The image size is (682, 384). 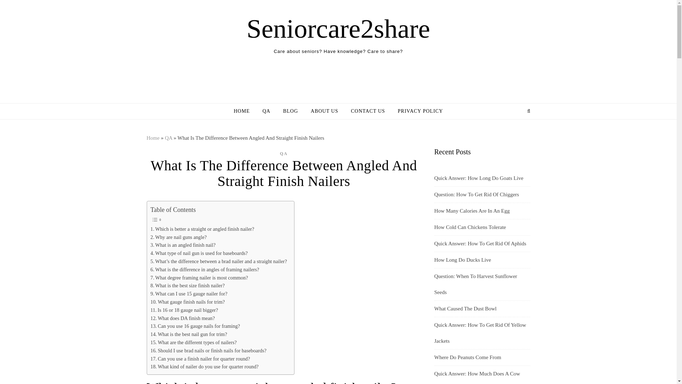 I want to click on Can you use a finish nailer for quarter round?, so click(x=200, y=358).